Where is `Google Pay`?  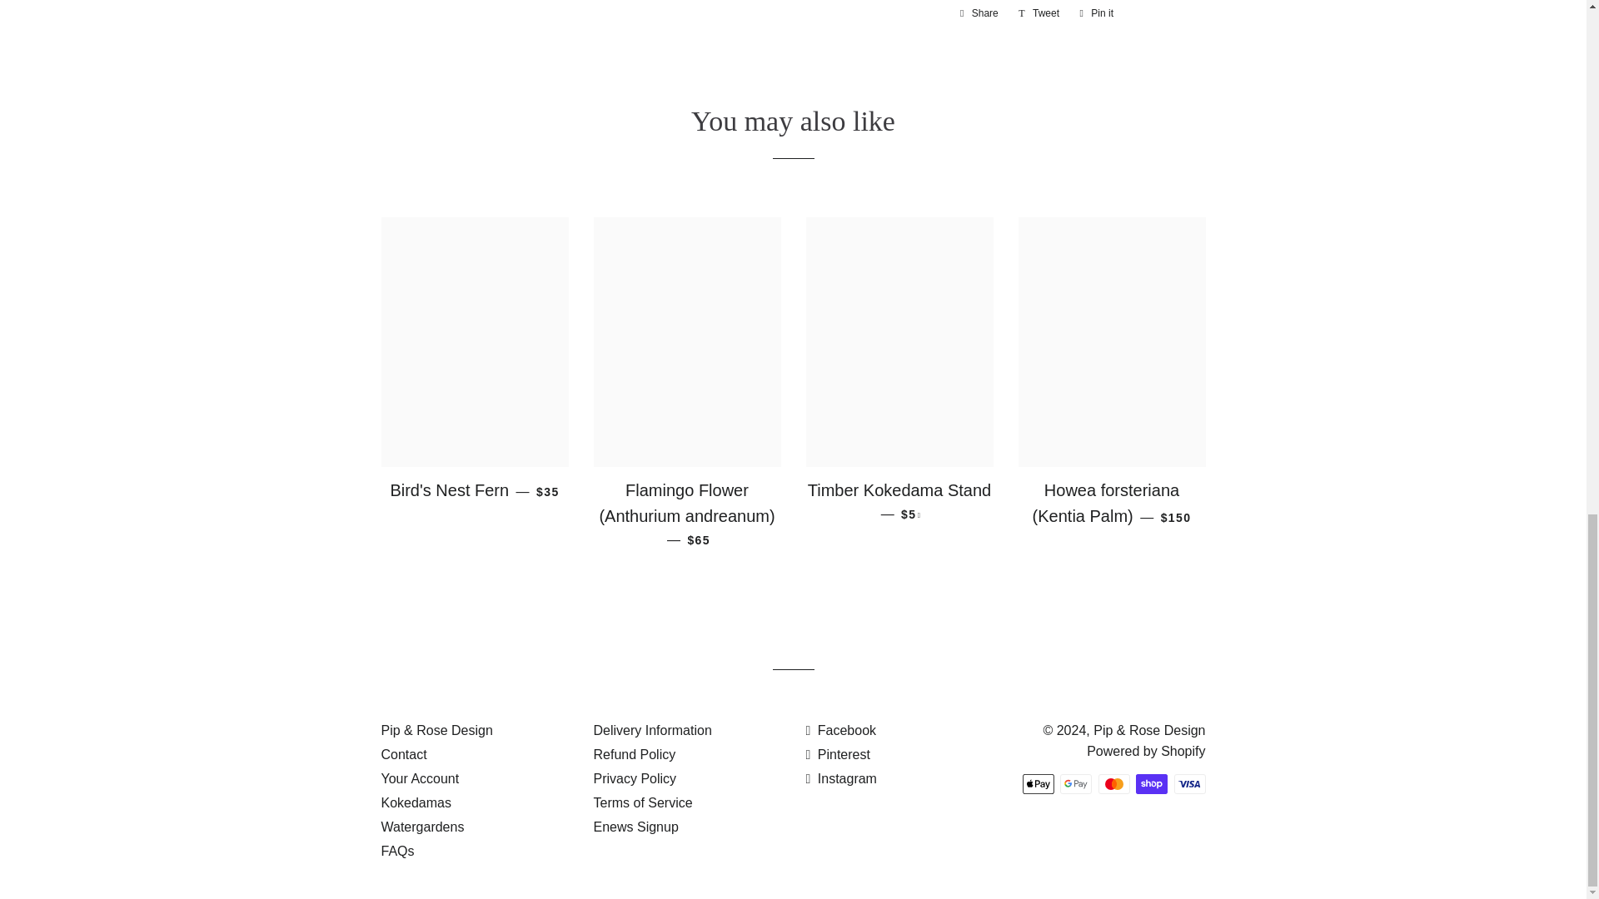
Google Pay is located at coordinates (1076, 783).